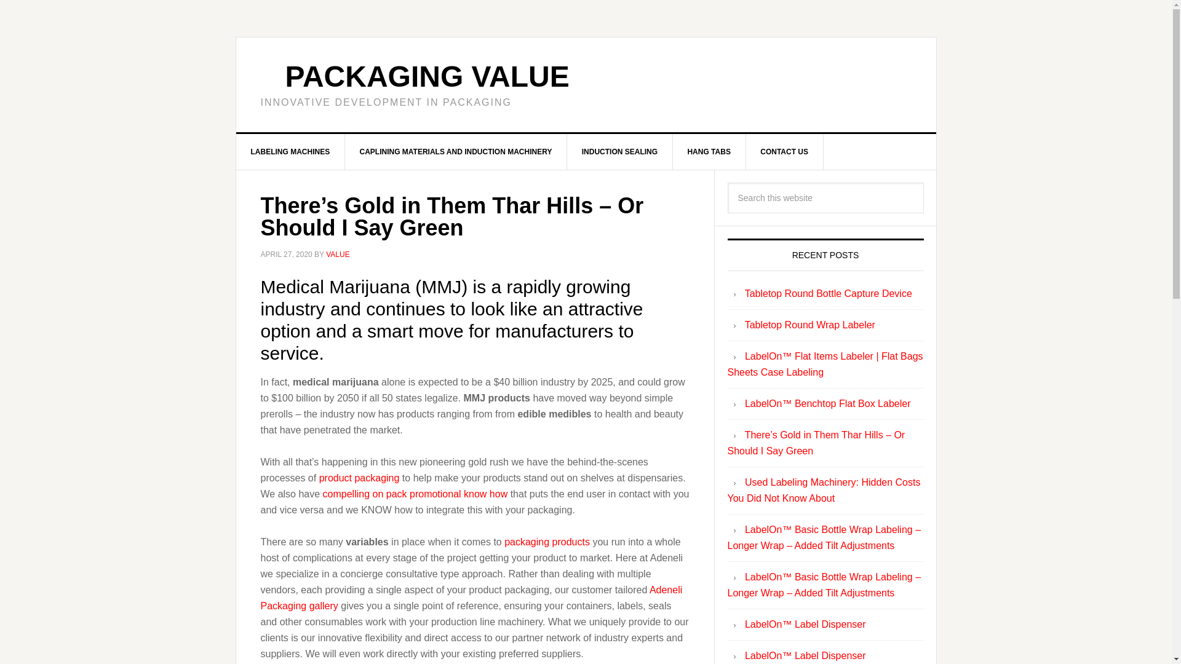 The height and width of the screenshot is (664, 1181). Describe the element at coordinates (709, 152) in the screenshot. I see `HANG TABS` at that location.